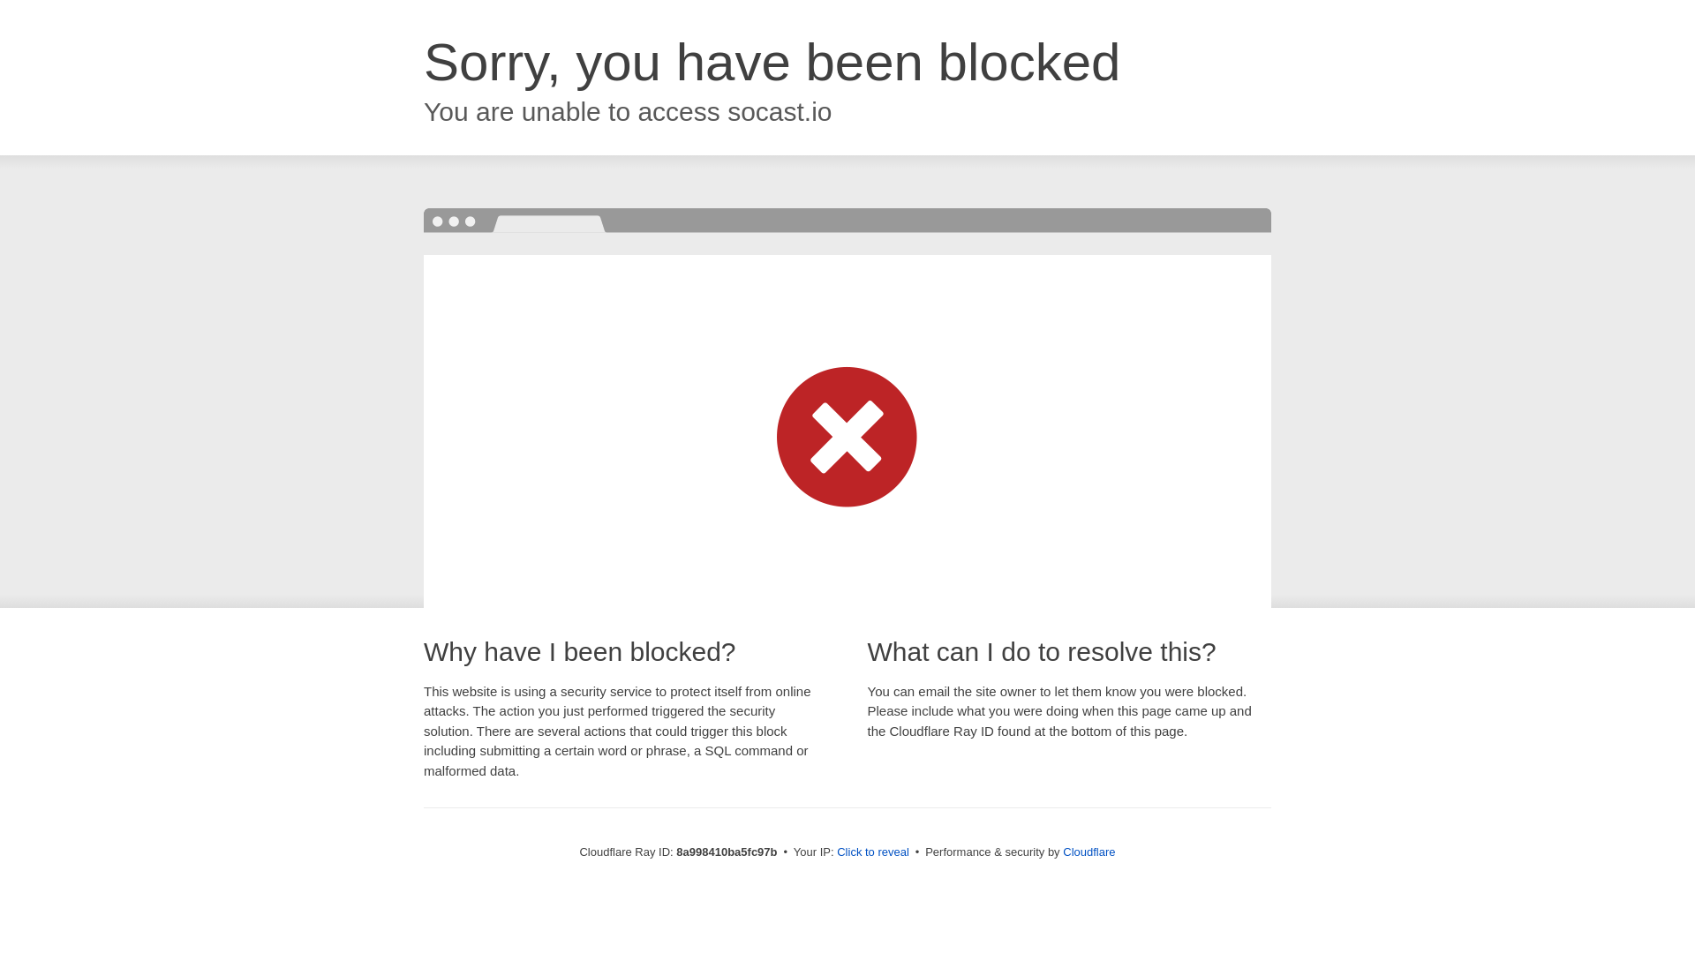  Describe the element at coordinates (1089, 852) in the screenshot. I see `Cloudflare` at that location.